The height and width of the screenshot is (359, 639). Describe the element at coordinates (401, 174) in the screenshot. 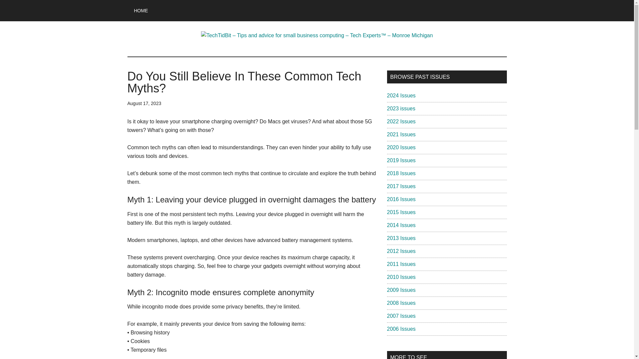

I see `2018 Issues` at that location.